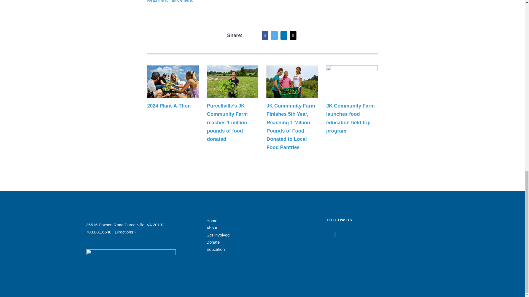 This screenshot has width=529, height=297. What do you see at coordinates (169, 106) in the screenshot?
I see `2024 Plant-A-Thon` at bounding box center [169, 106].